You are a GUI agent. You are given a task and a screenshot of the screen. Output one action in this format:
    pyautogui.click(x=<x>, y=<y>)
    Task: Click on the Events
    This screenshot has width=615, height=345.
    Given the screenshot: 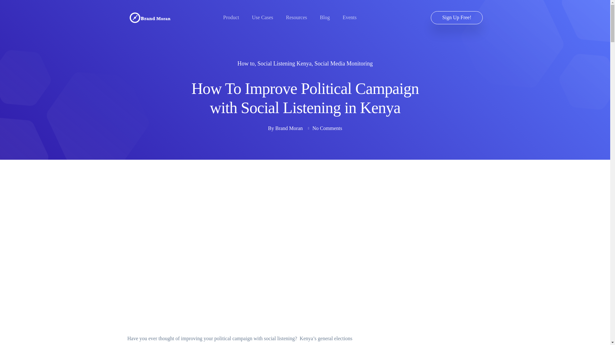 What is the action you would take?
    pyautogui.click(x=349, y=17)
    